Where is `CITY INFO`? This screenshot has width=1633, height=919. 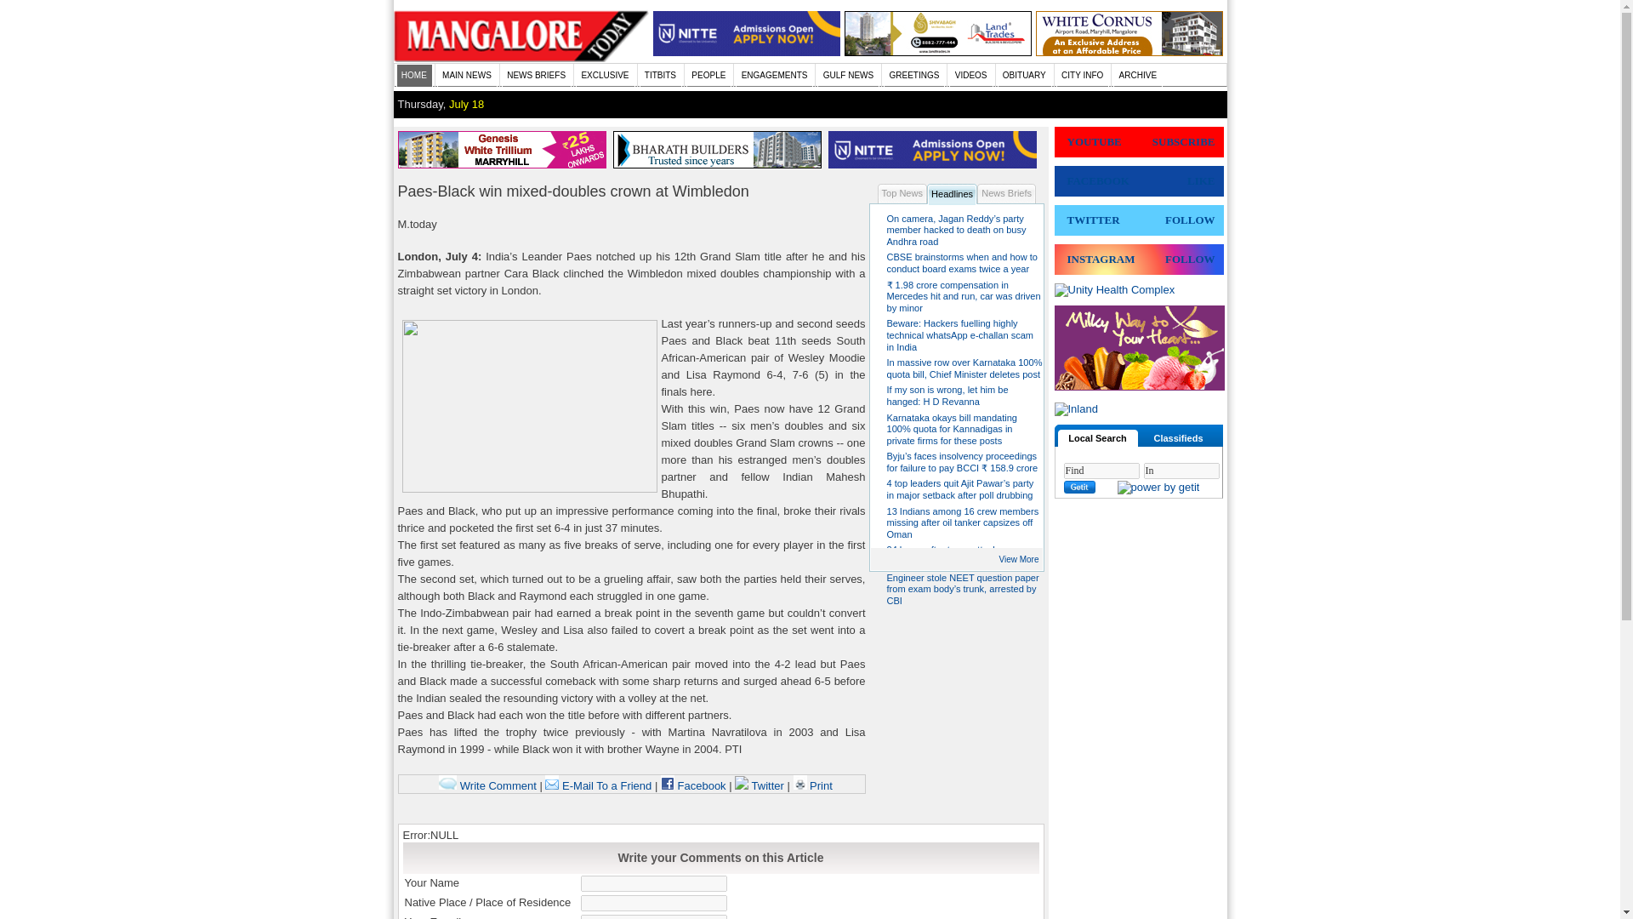 CITY INFO is located at coordinates (1084, 75).